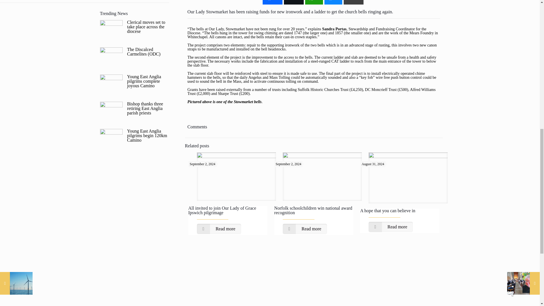 Image resolution: width=544 pixels, height=306 pixels. Describe the element at coordinates (273, 2) in the screenshot. I see `Share on Facebook` at that location.